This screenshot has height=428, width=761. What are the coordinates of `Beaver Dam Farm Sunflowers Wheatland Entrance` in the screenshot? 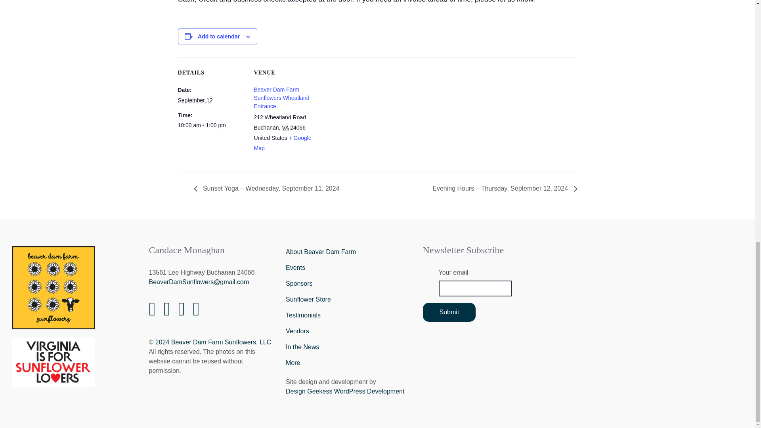 It's located at (281, 98).